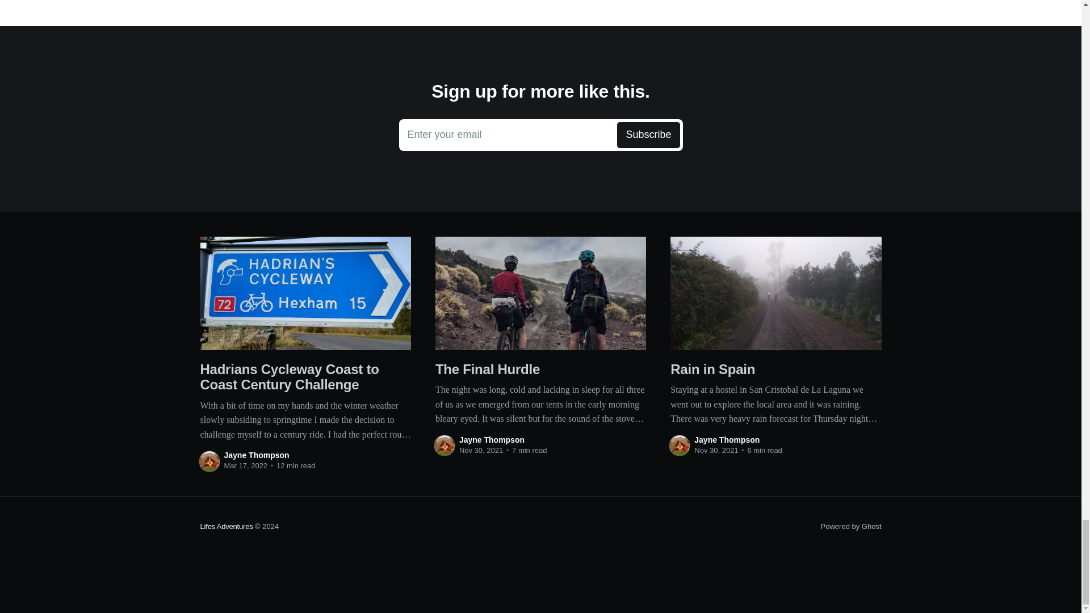  What do you see at coordinates (492, 439) in the screenshot?
I see `Jayne Thompson` at bounding box center [492, 439].